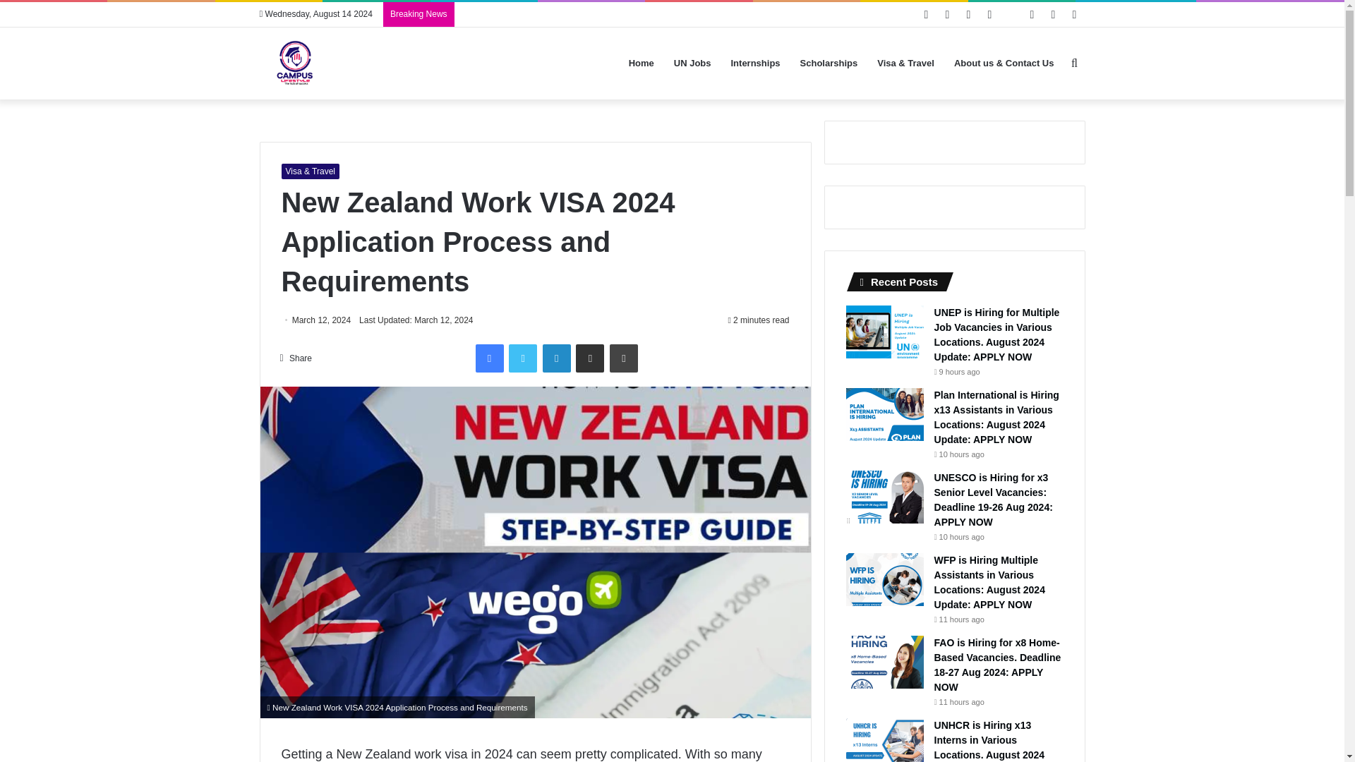 The image size is (1355, 762). Describe the element at coordinates (522, 358) in the screenshot. I see `Twitter` at that location.